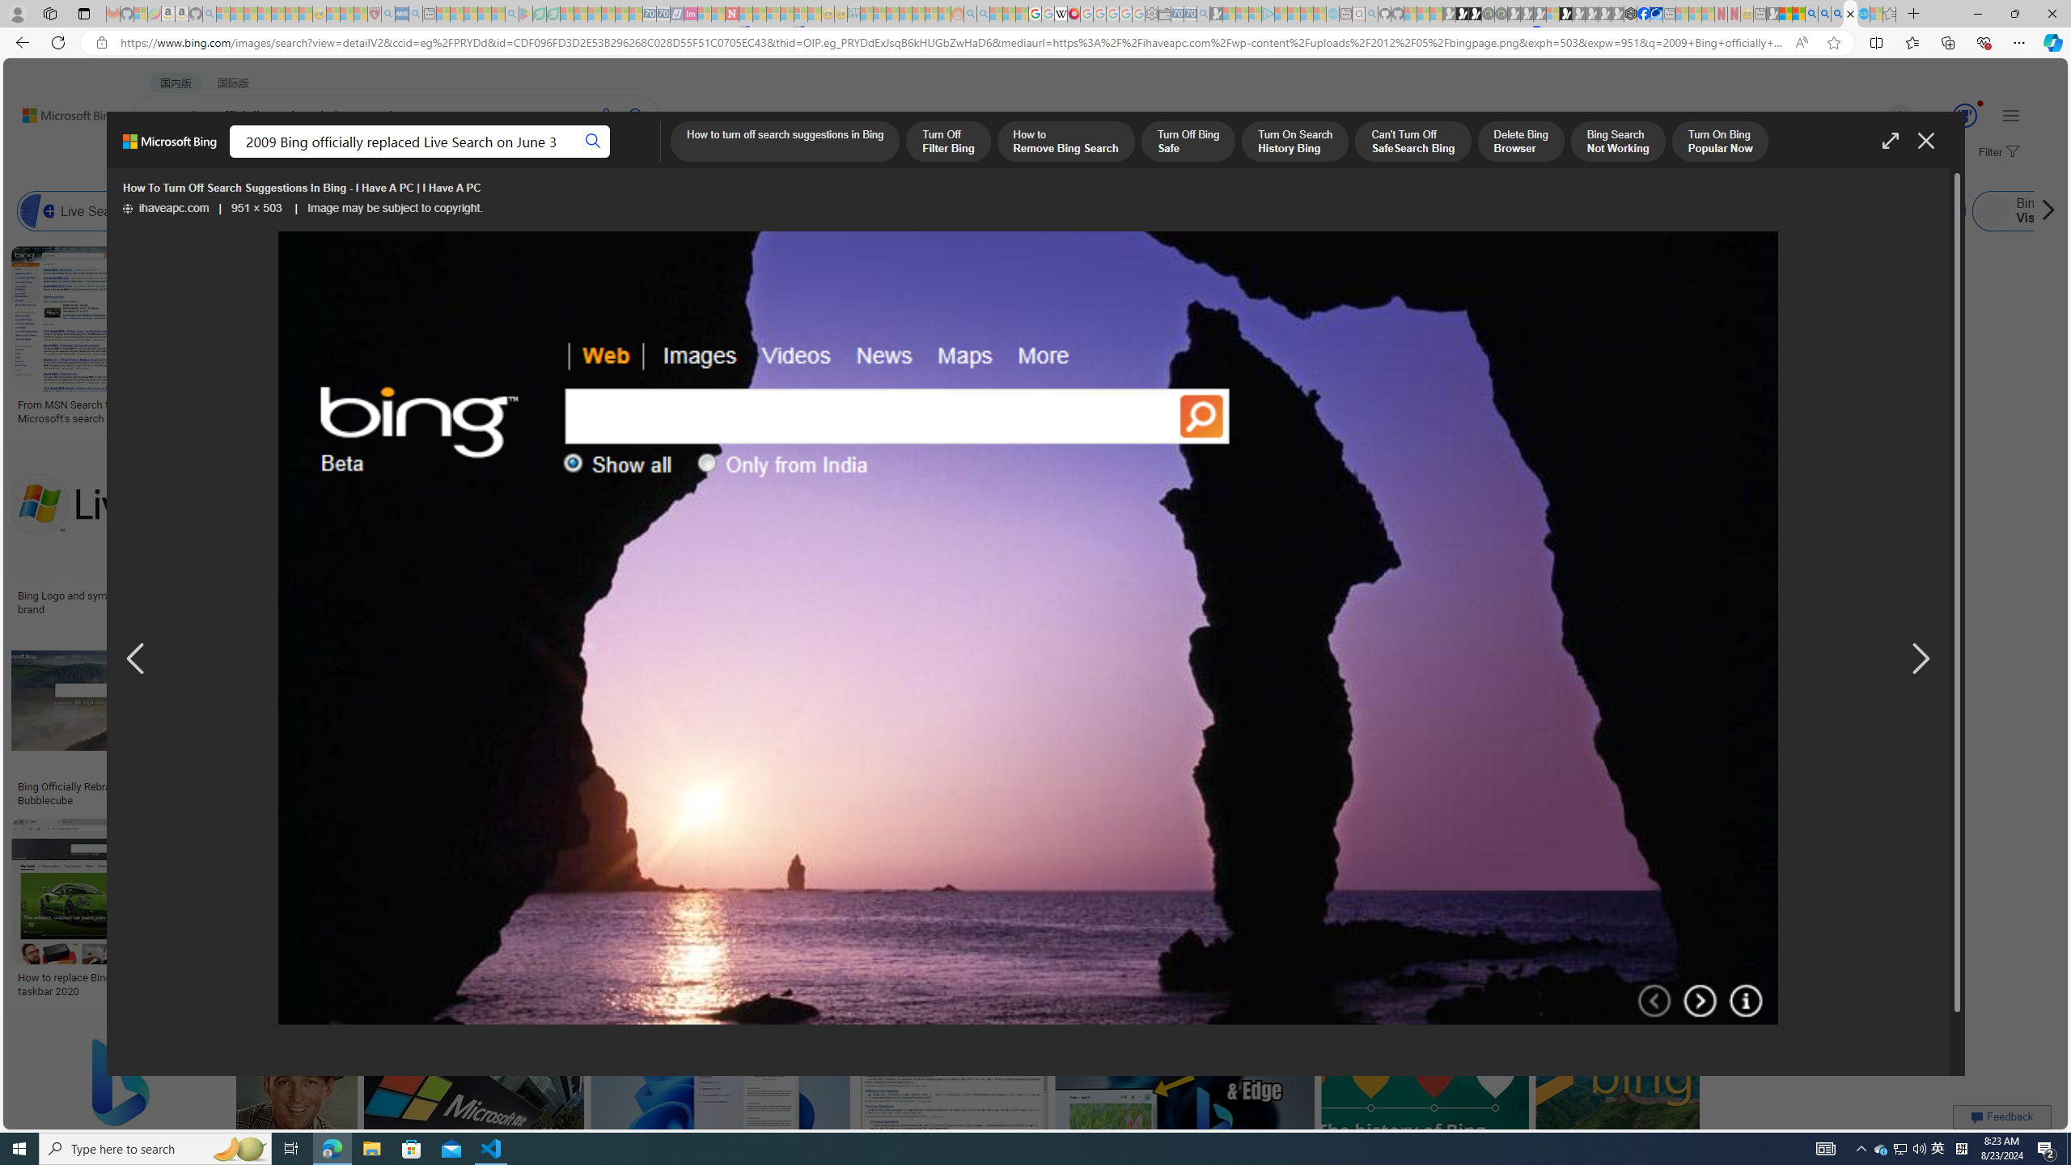  Describe the element at coordinates (918, 14) in the screenshot. I see `Kinda Frugal - MSN - Sleeping` at that location.